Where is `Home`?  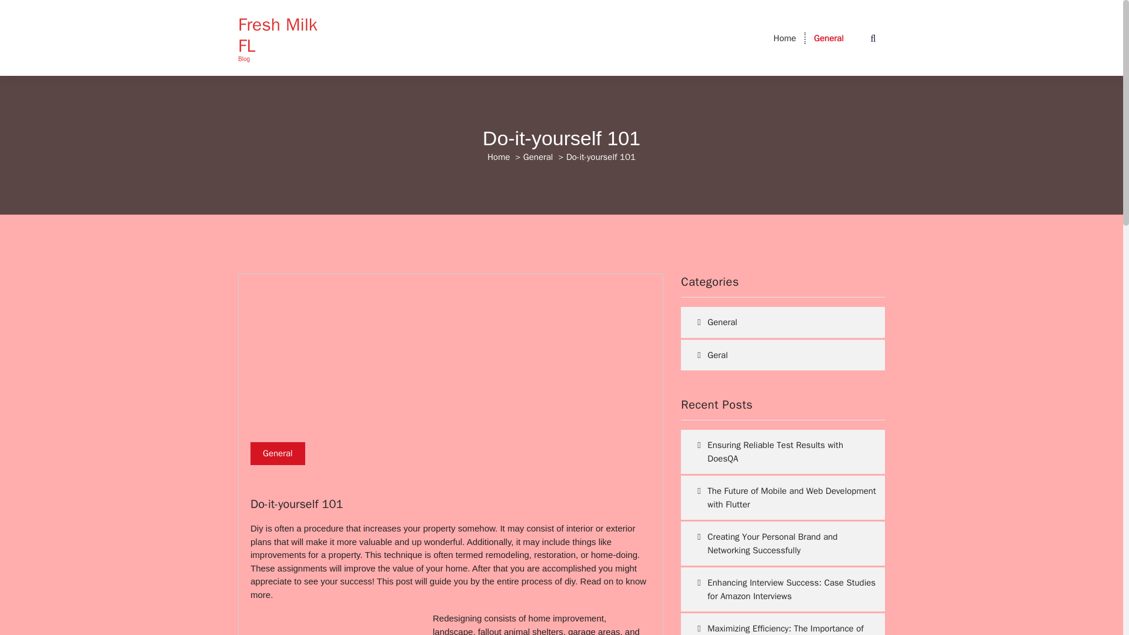
Home is located at coordinates (784, 38).